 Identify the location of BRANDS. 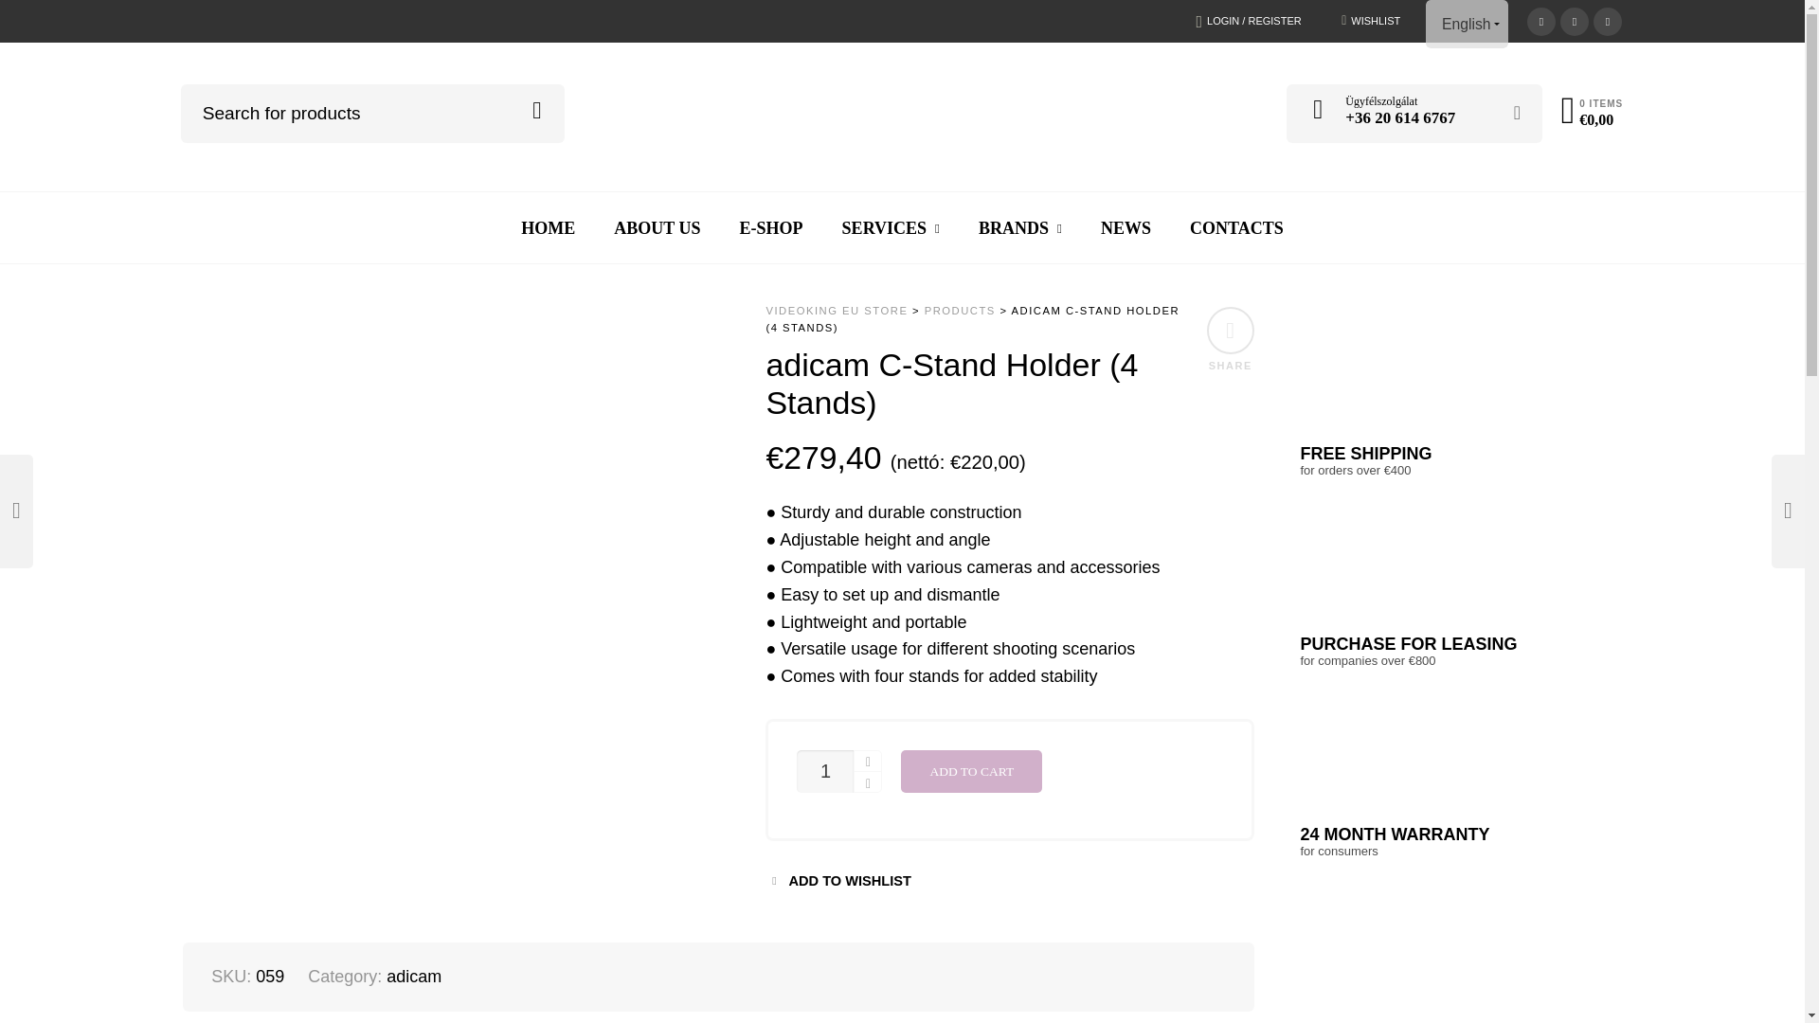
(1019, 227).